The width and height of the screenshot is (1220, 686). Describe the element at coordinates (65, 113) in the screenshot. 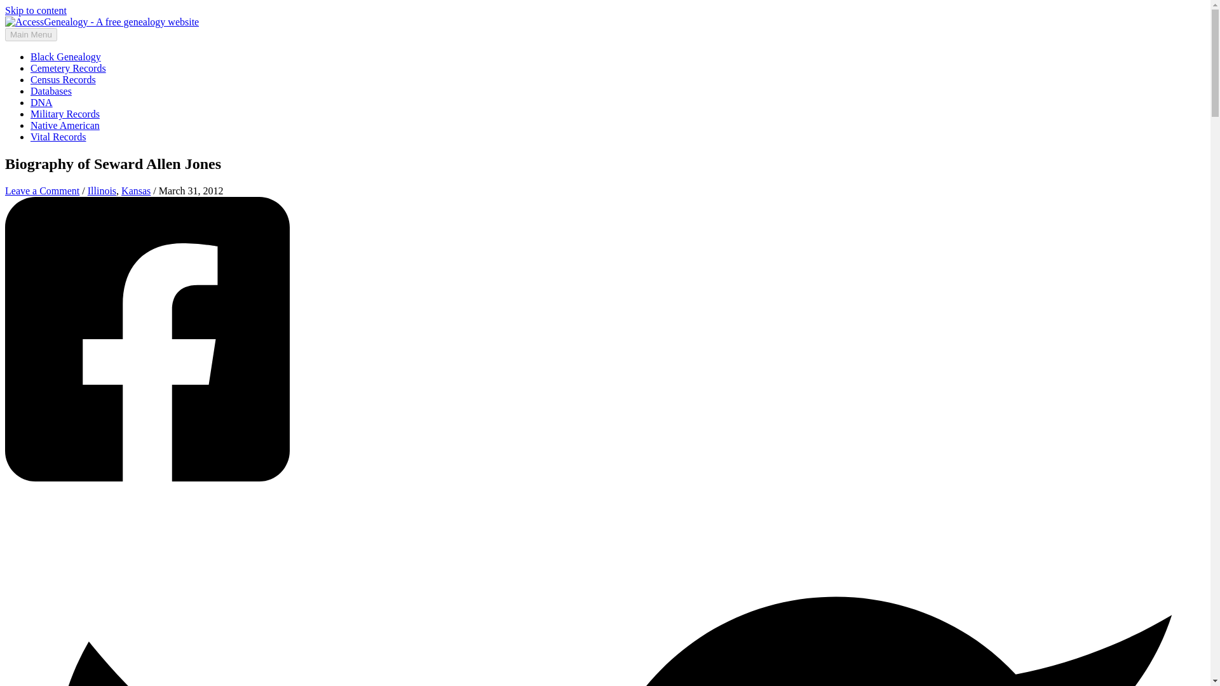

I see `Military Records` at that location.